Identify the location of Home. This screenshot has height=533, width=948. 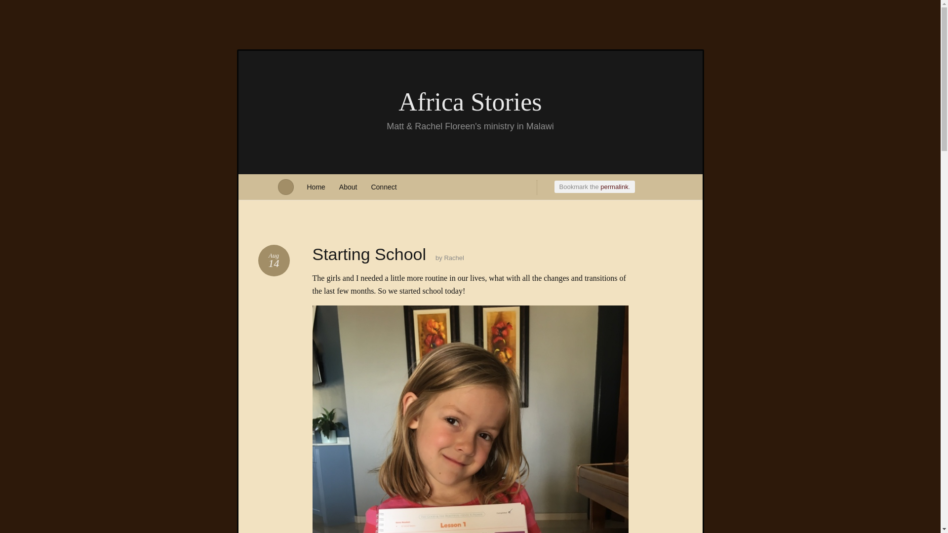
(316, 187).